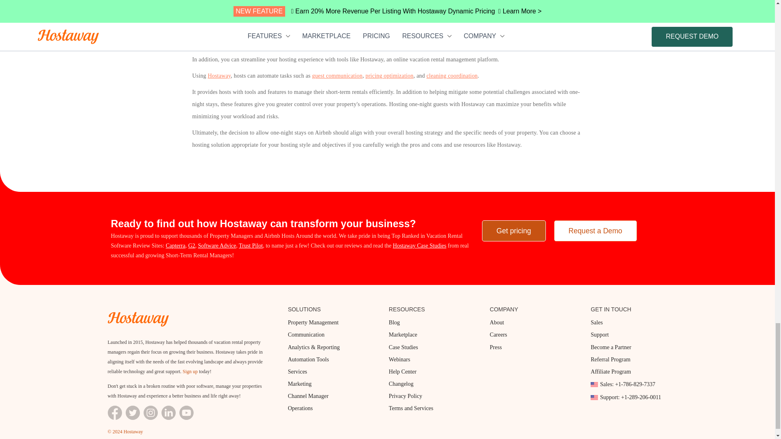 The image size is (781, 439). What do you see at coordinates (513, 231) in the screenshot?
I see `Get pricing` at bounding box center [513, 231].